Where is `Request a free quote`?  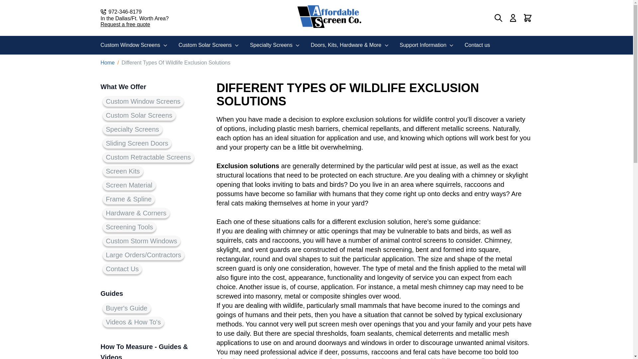 Request a free quote is located at coordinates (134, 25).